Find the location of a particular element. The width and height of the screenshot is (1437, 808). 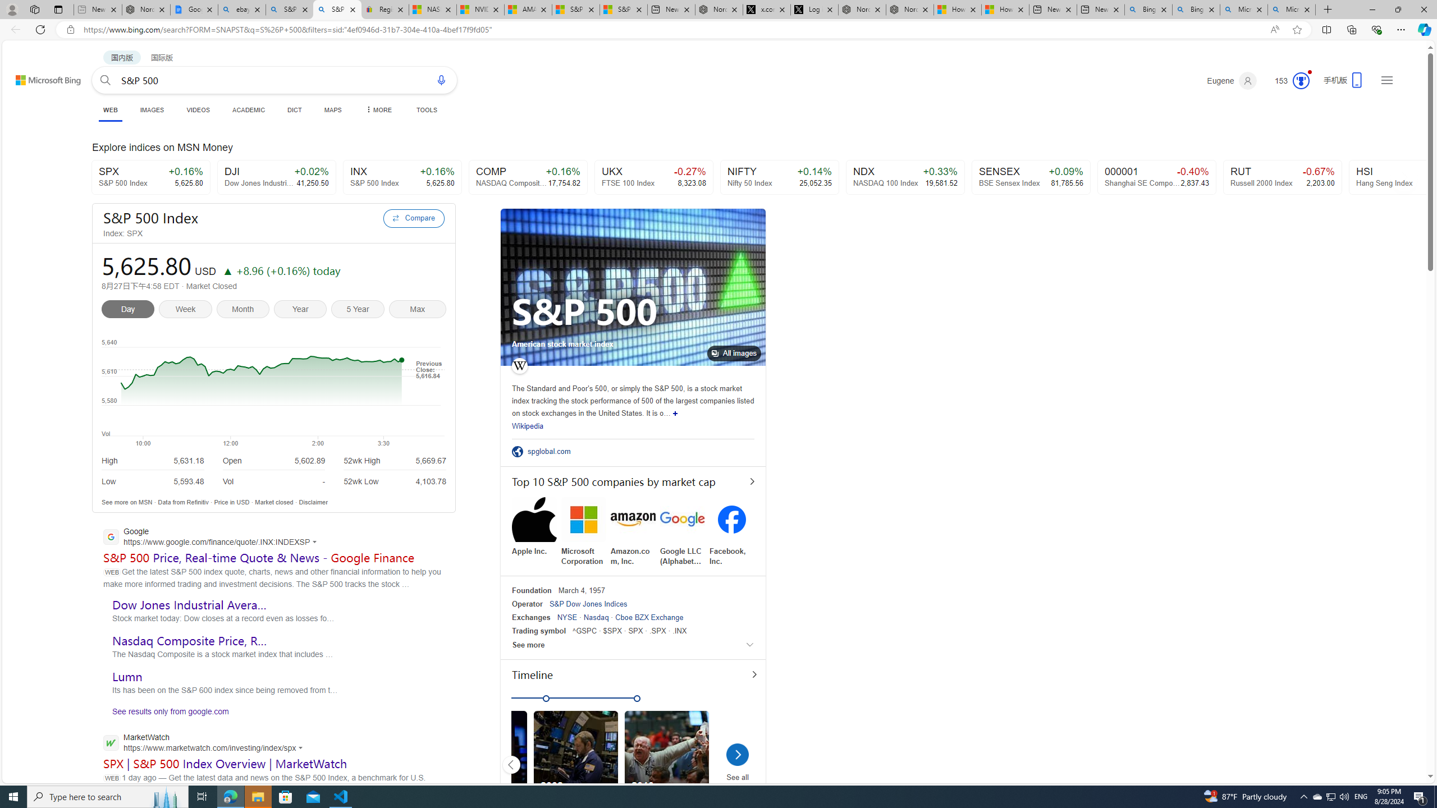

spglobal.com is located at coordinates (552, 451).